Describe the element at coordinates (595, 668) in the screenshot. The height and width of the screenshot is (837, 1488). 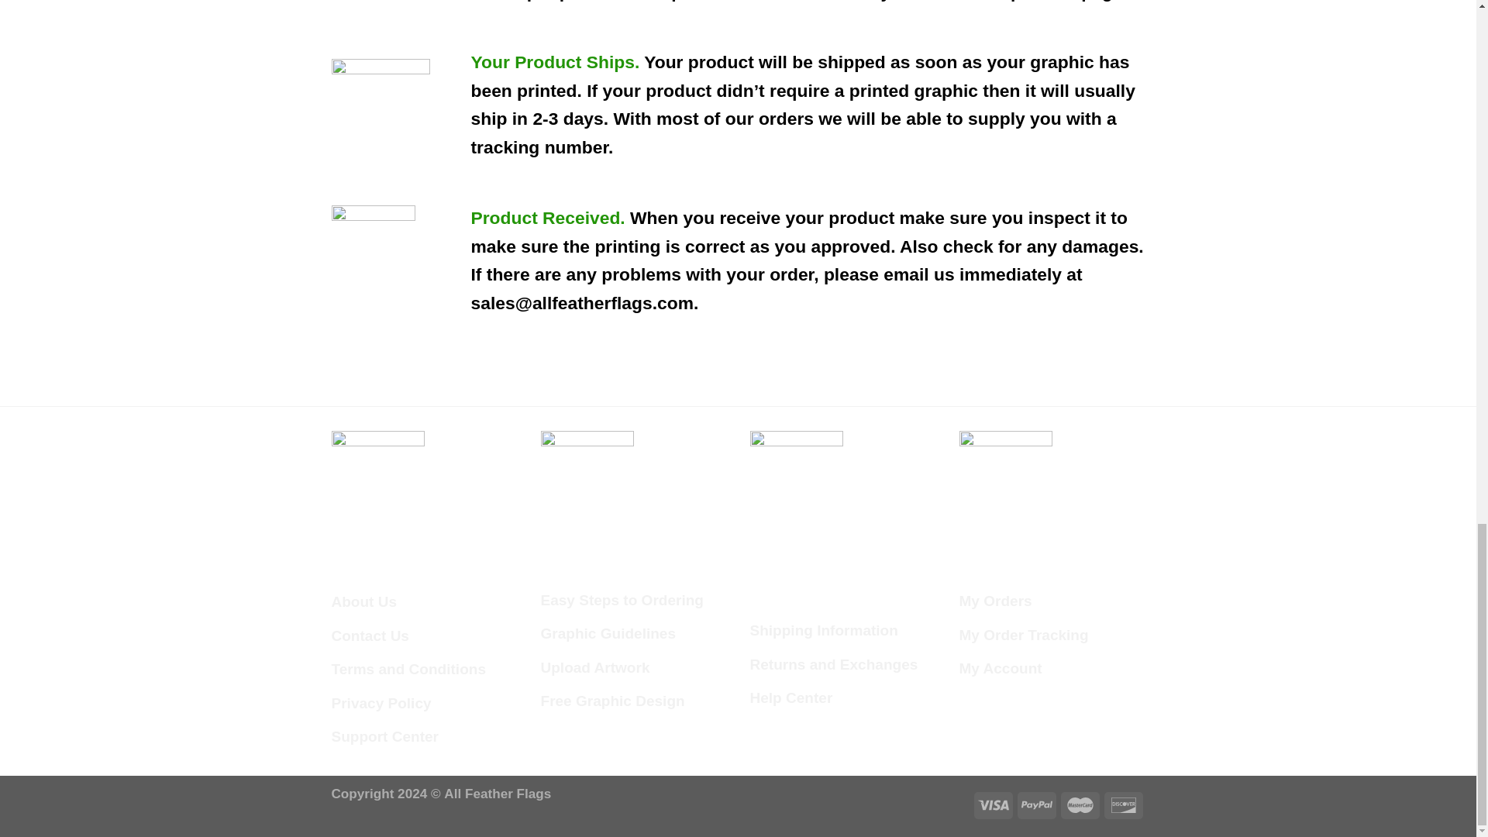
I see `Upload Artwork` at that location.